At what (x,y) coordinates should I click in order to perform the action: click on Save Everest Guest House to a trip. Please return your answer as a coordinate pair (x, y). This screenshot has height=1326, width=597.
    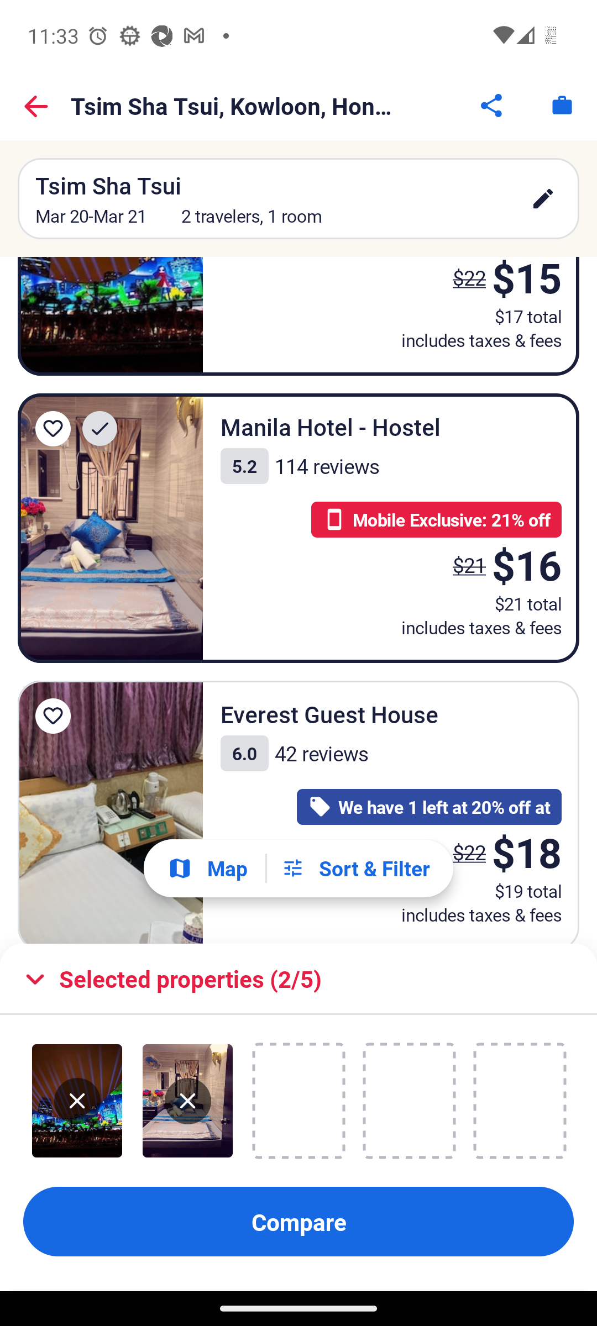
    Looking at the image, I should click on (53, 716).